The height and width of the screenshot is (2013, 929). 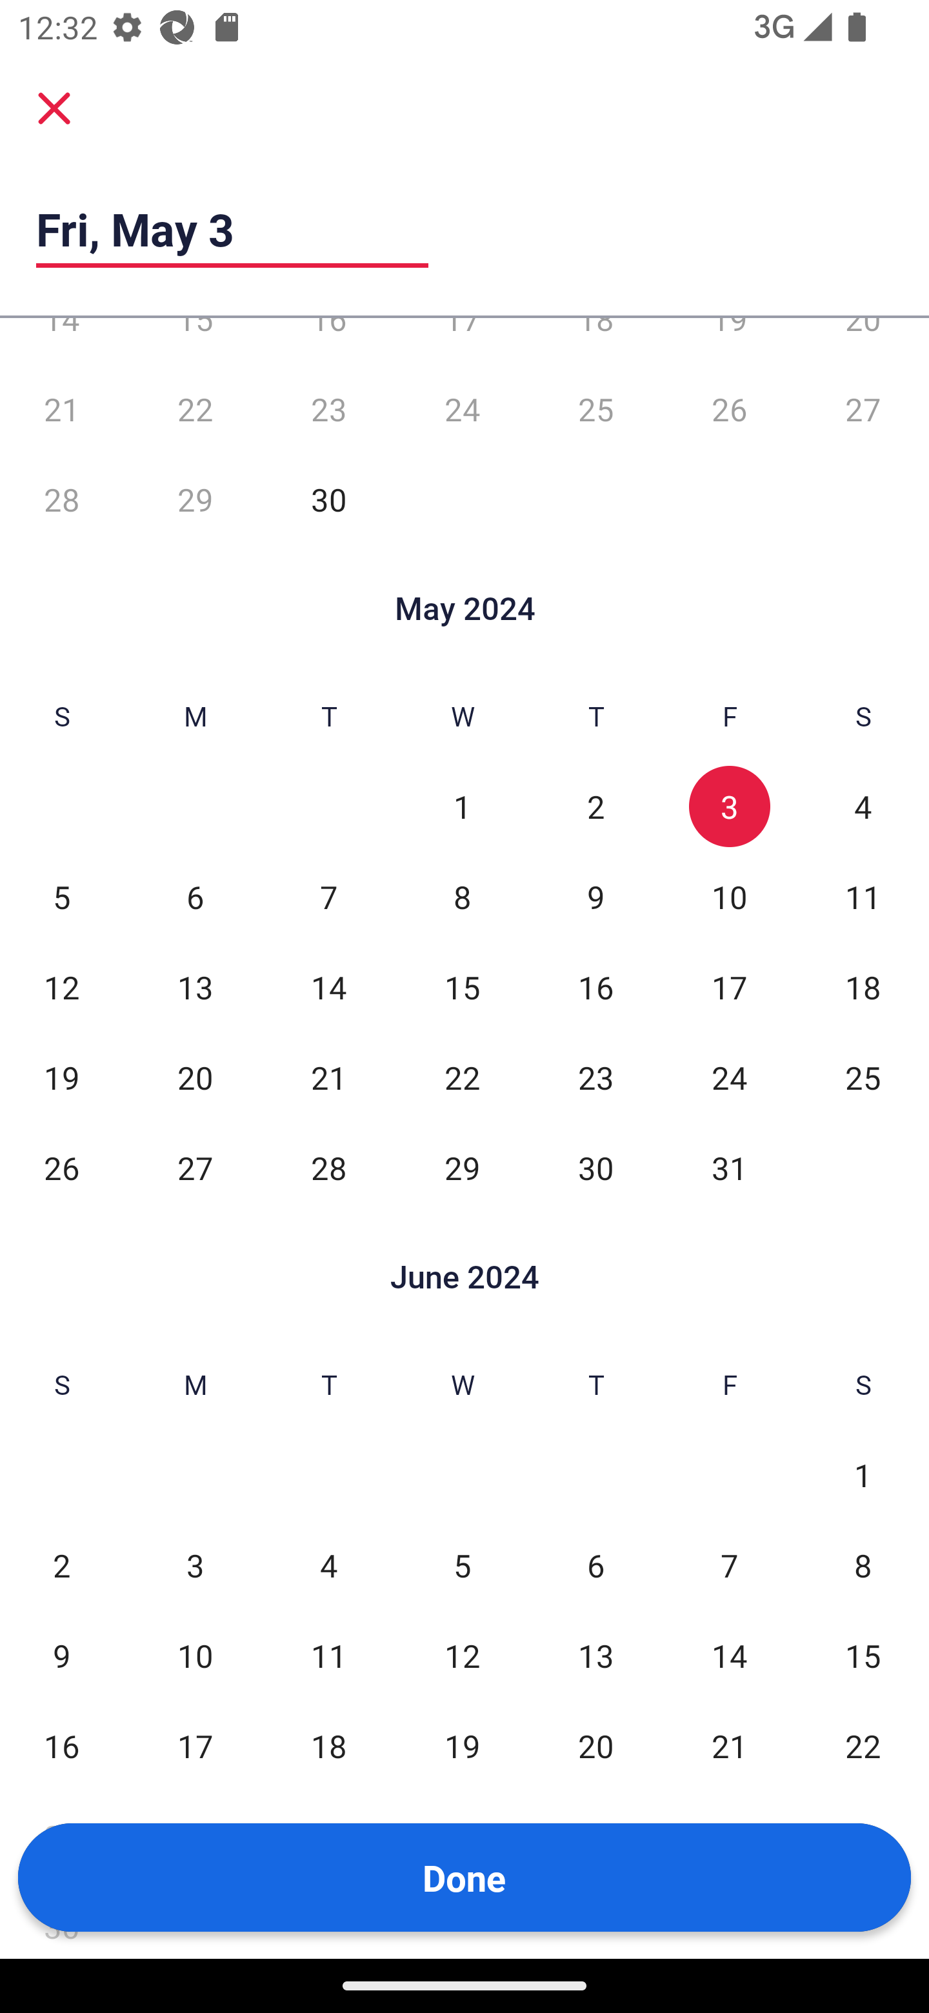 I want to click on 3 Fri, May 3, Selected, so click(x=729, y=806).